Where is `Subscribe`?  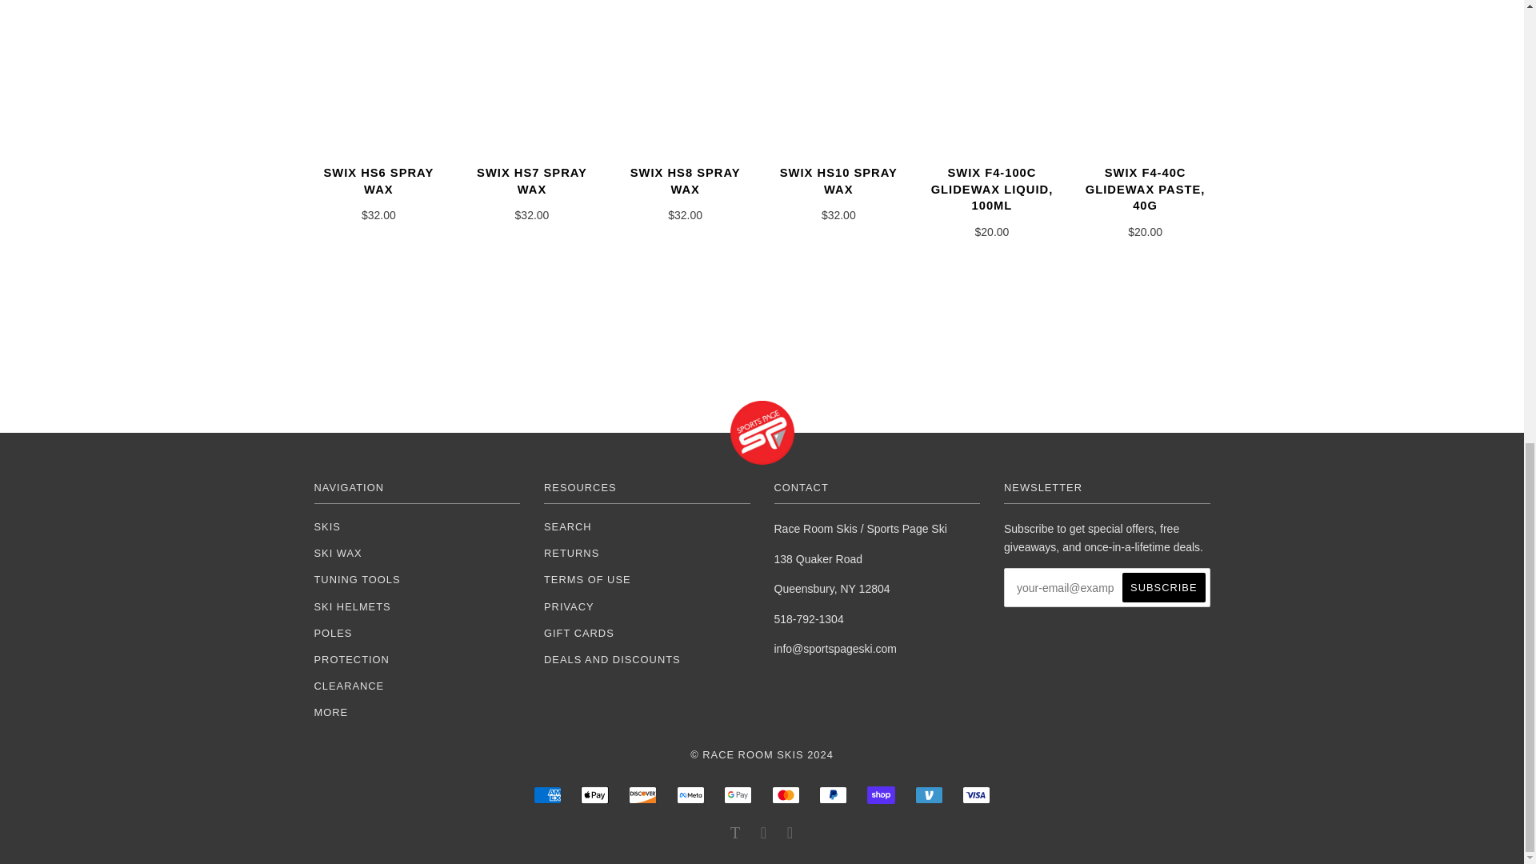
Subscribe is located at coordinates (1163, 587).